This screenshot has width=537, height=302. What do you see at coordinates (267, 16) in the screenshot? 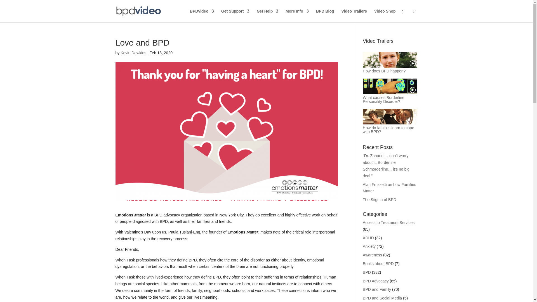
I see `Get Help` at bounding box center [267, 16].